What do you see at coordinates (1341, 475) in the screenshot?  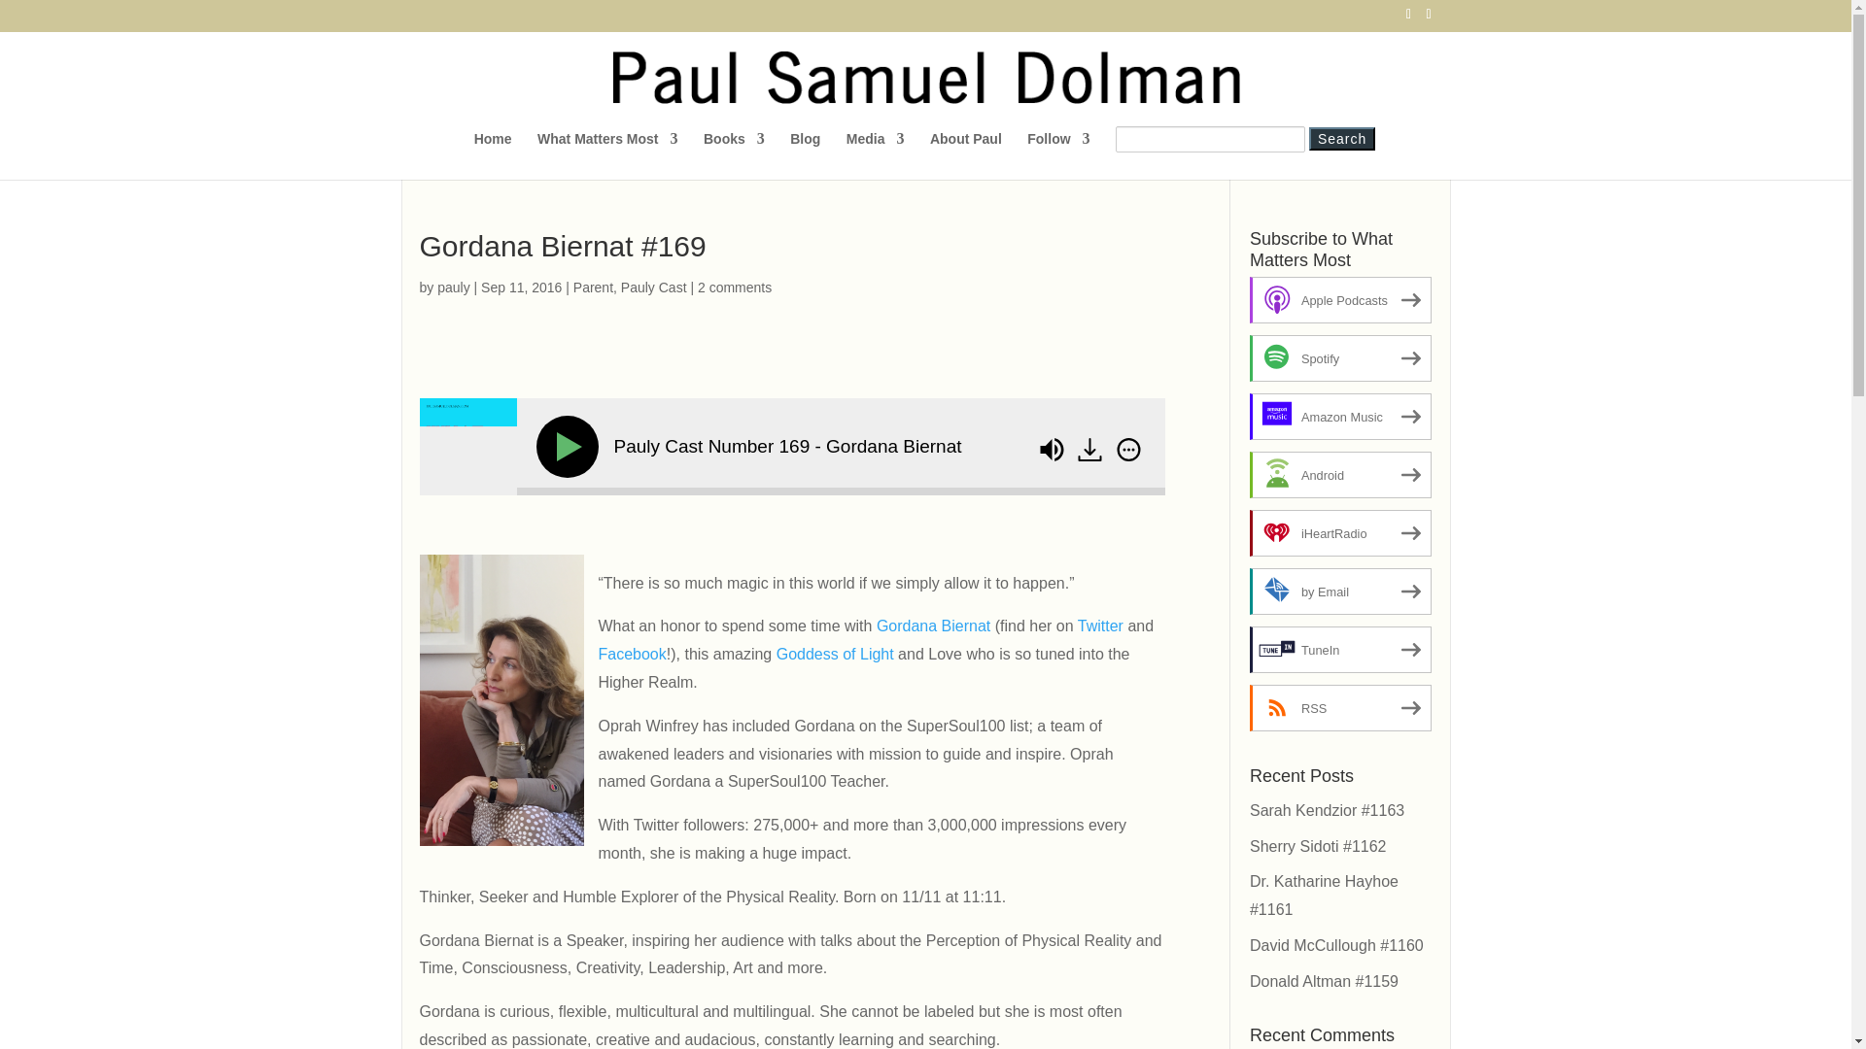 I see `Subscribe on Android` at bounding box center [1341, 475].